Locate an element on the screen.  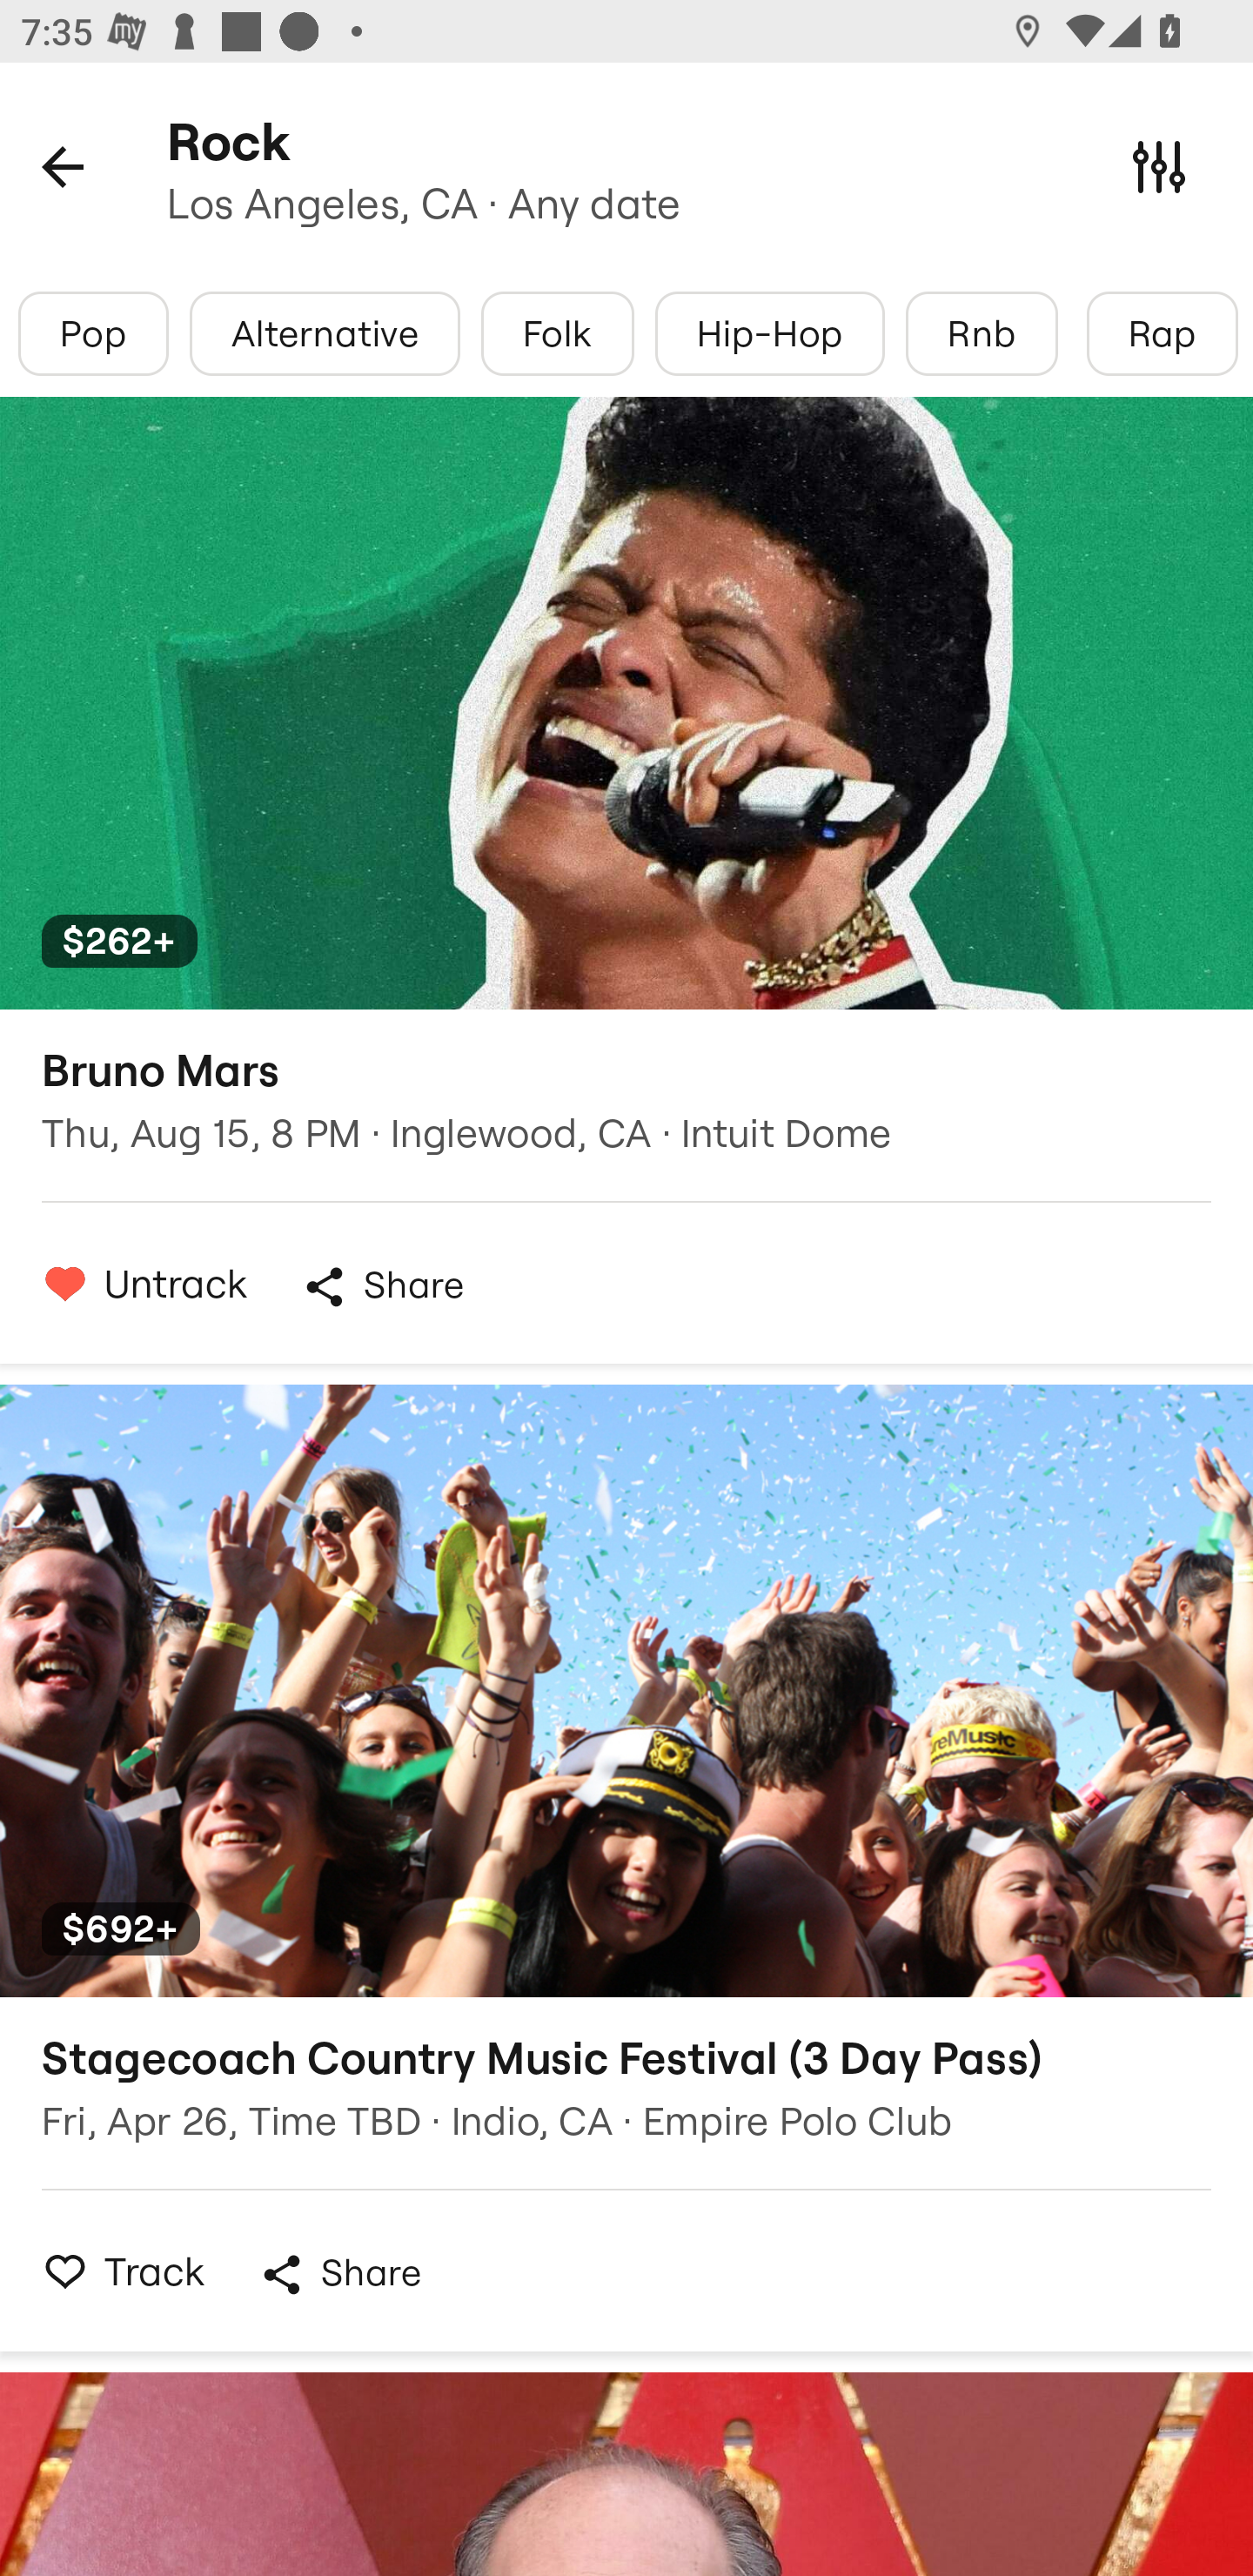
Hip-Hop is located at coordinates (769, 333).